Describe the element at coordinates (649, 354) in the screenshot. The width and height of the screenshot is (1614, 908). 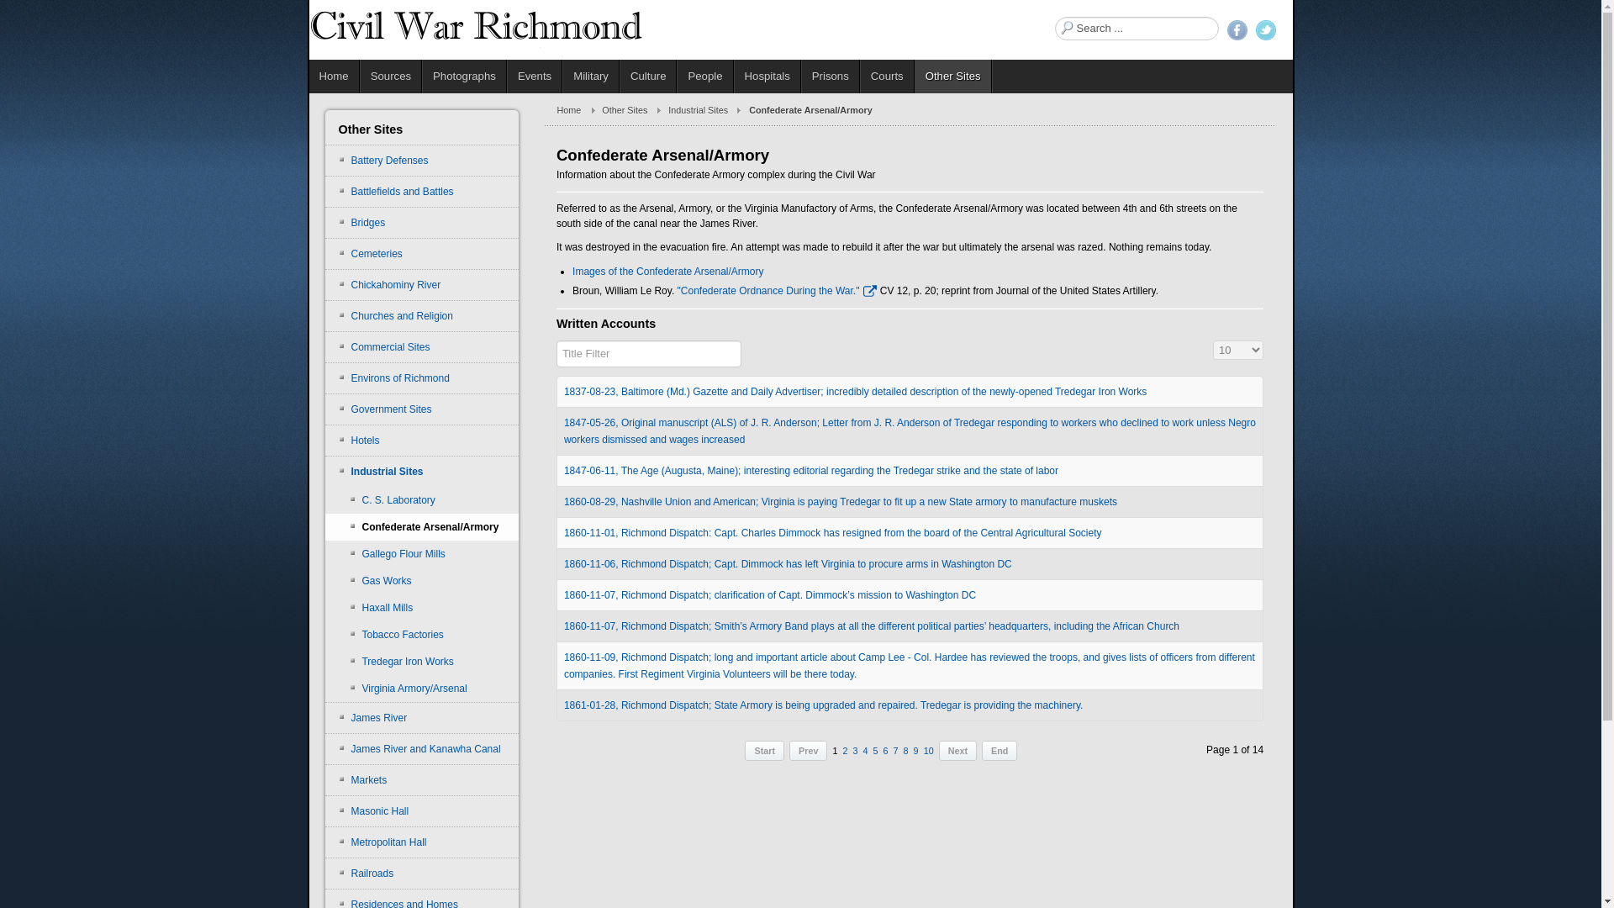
I see `Content Filter Search` at that location.